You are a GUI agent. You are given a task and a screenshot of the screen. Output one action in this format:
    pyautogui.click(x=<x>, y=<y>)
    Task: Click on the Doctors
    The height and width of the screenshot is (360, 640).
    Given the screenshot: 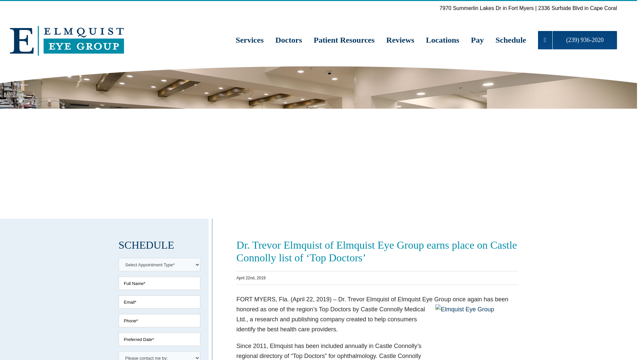 What is the action you would take?
    pyautogui.click(x=289, y=40)
    